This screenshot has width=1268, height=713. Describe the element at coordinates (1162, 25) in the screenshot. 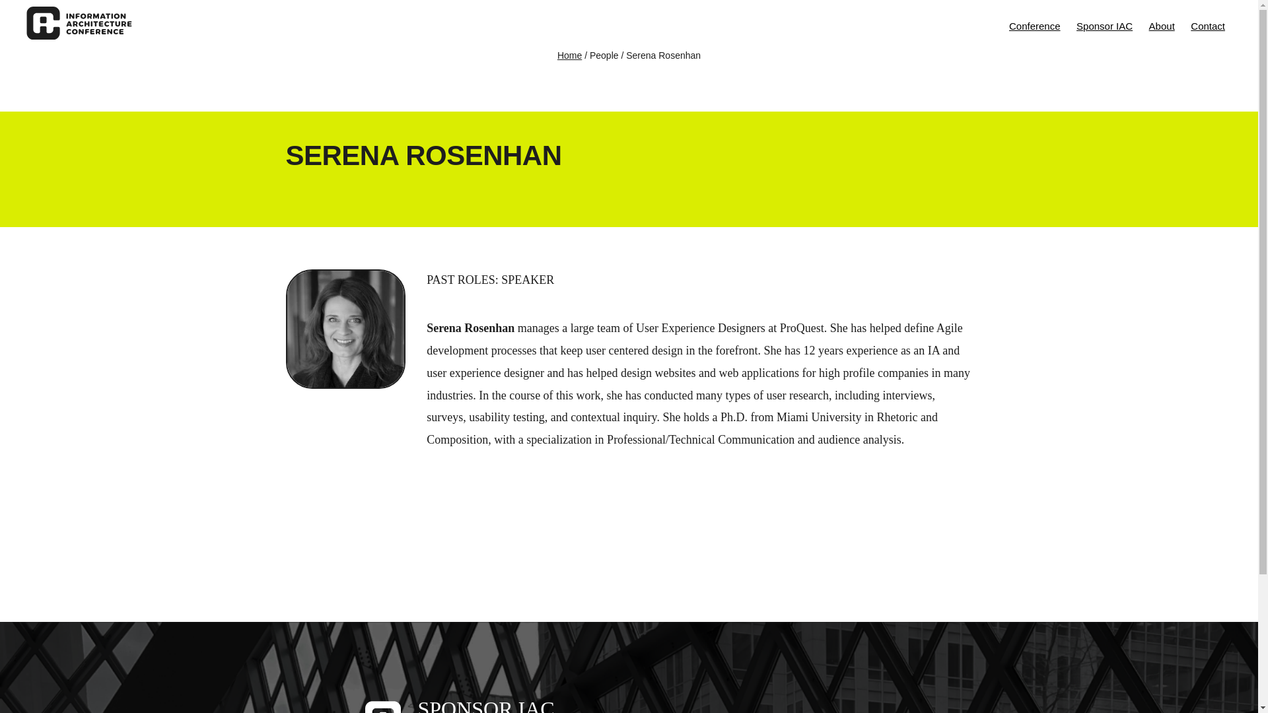

I see `About` at that location.